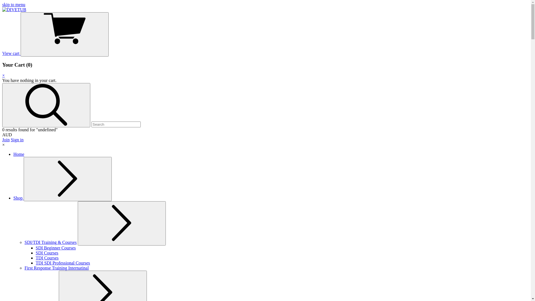  I want to click on Join, so click(6, 140).